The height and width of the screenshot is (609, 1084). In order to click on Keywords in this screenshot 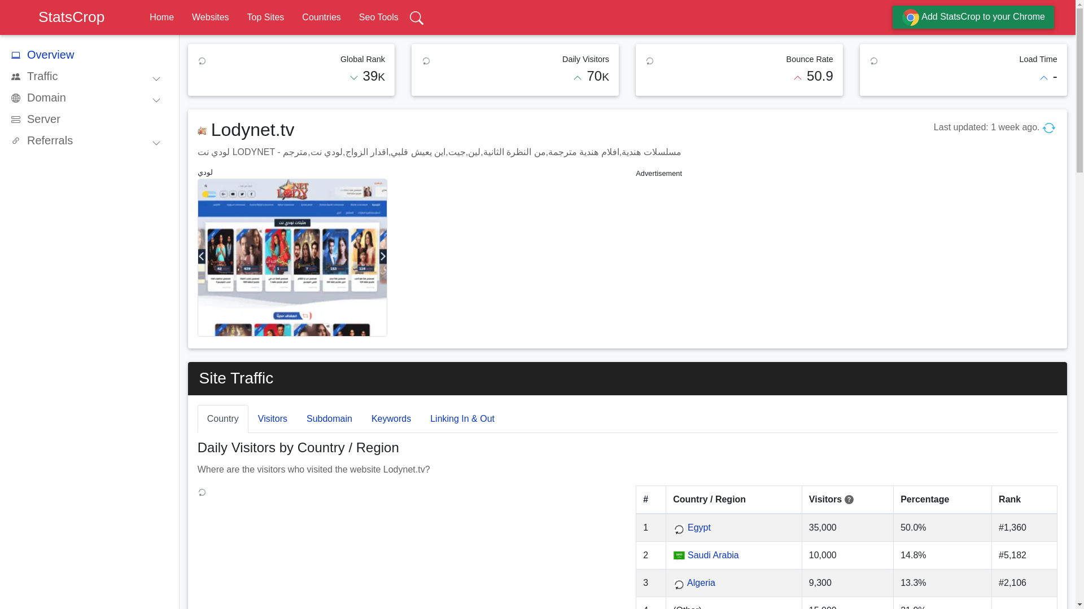, I will do `click(391, 418)`.